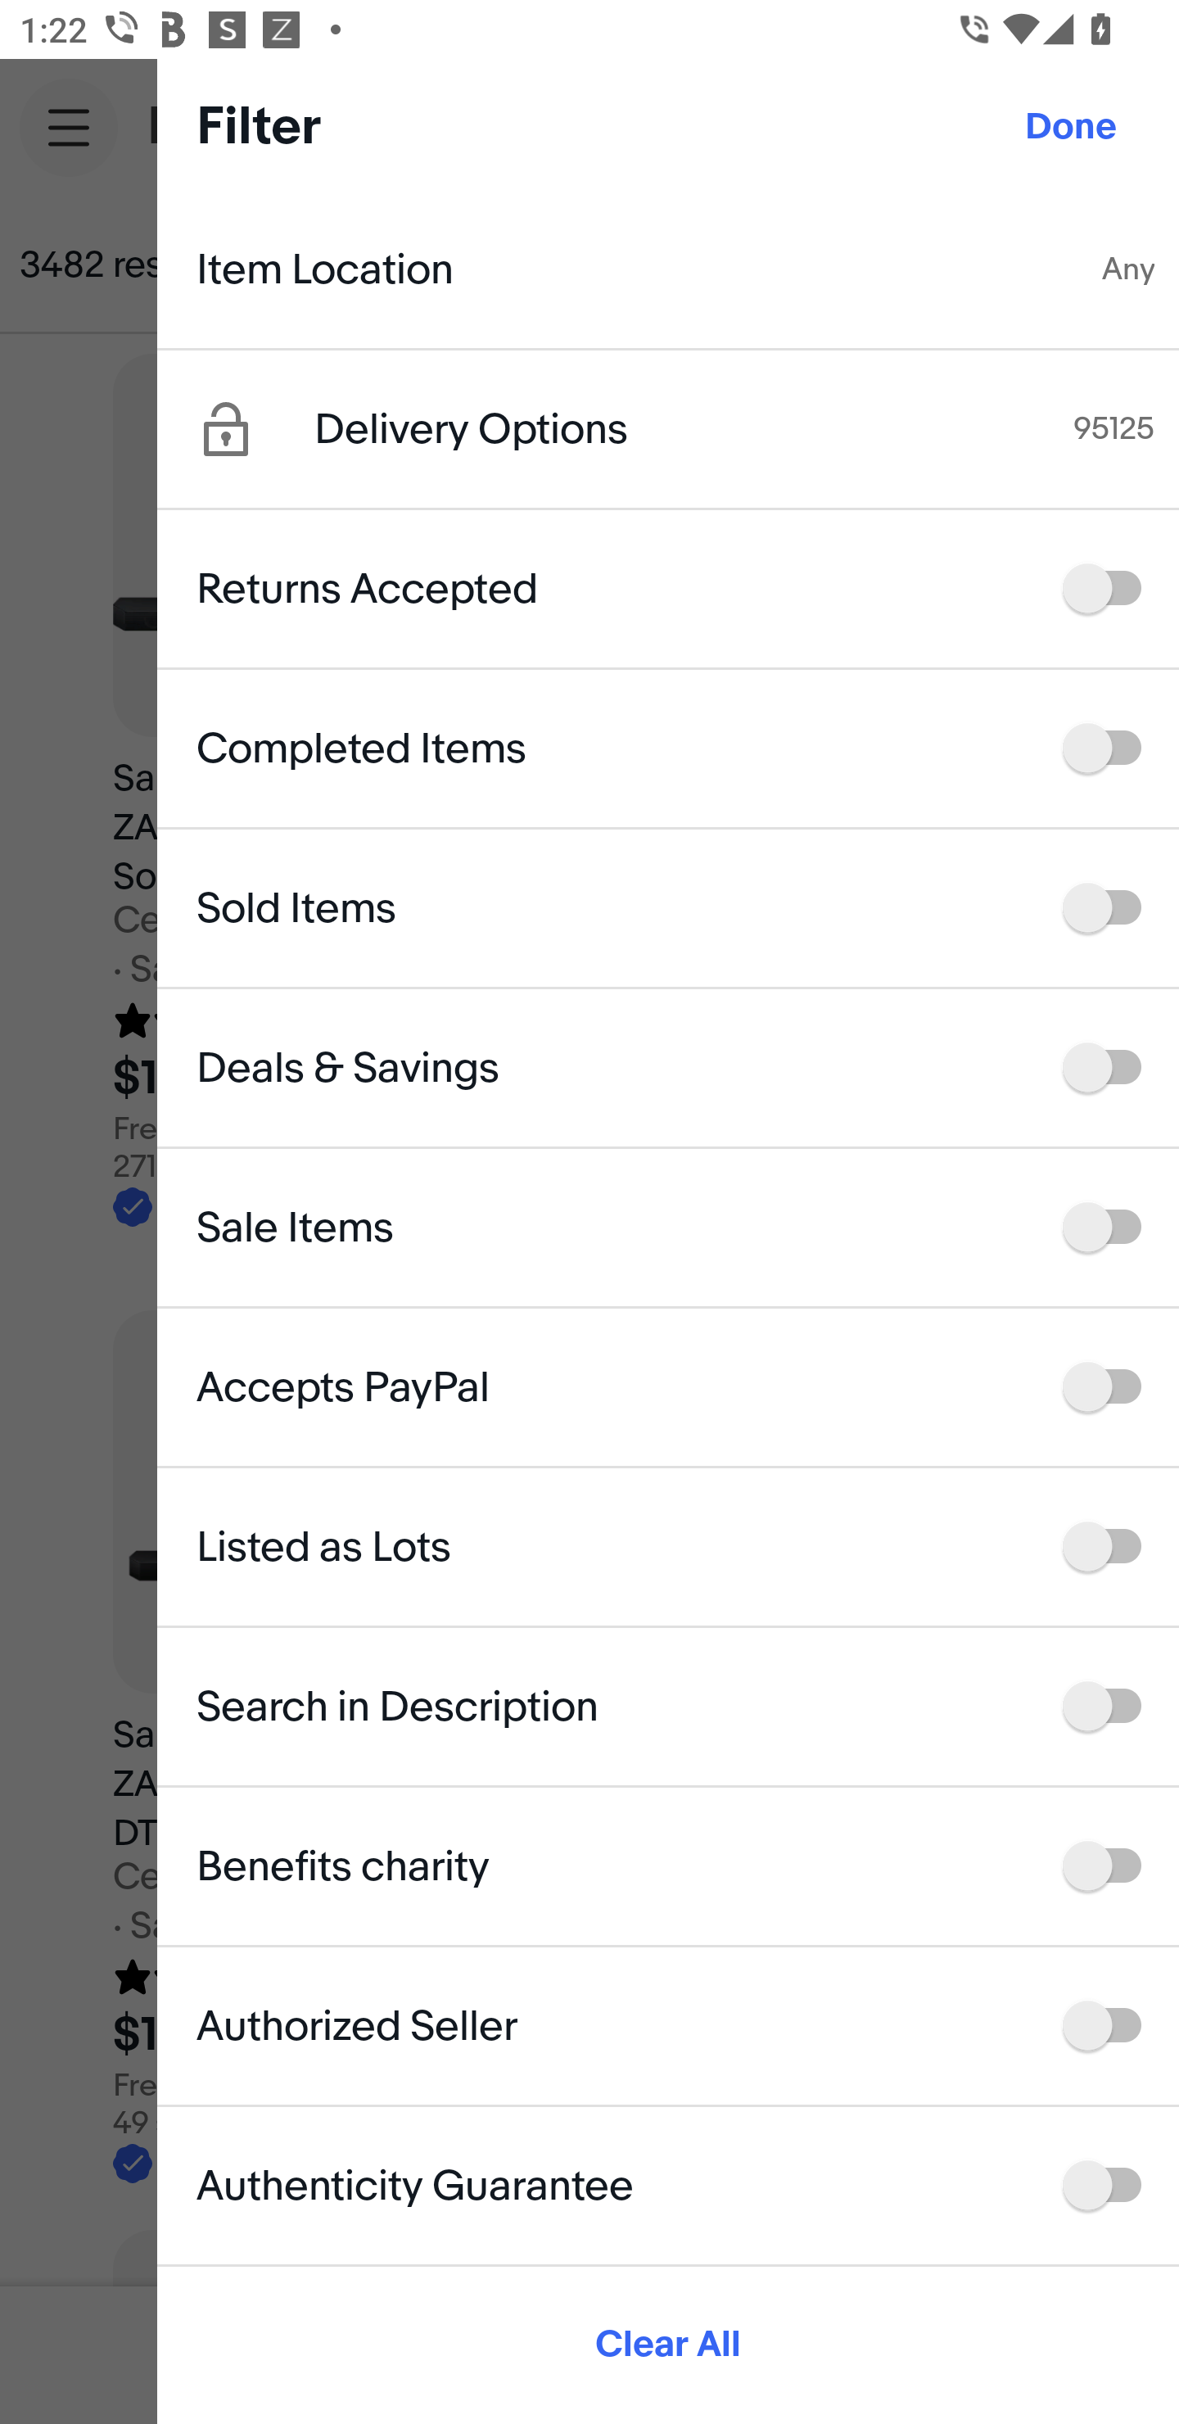 The width and height of the screenshot is (1179, 2424). I want to click on Clear All, so click(668, 2345).